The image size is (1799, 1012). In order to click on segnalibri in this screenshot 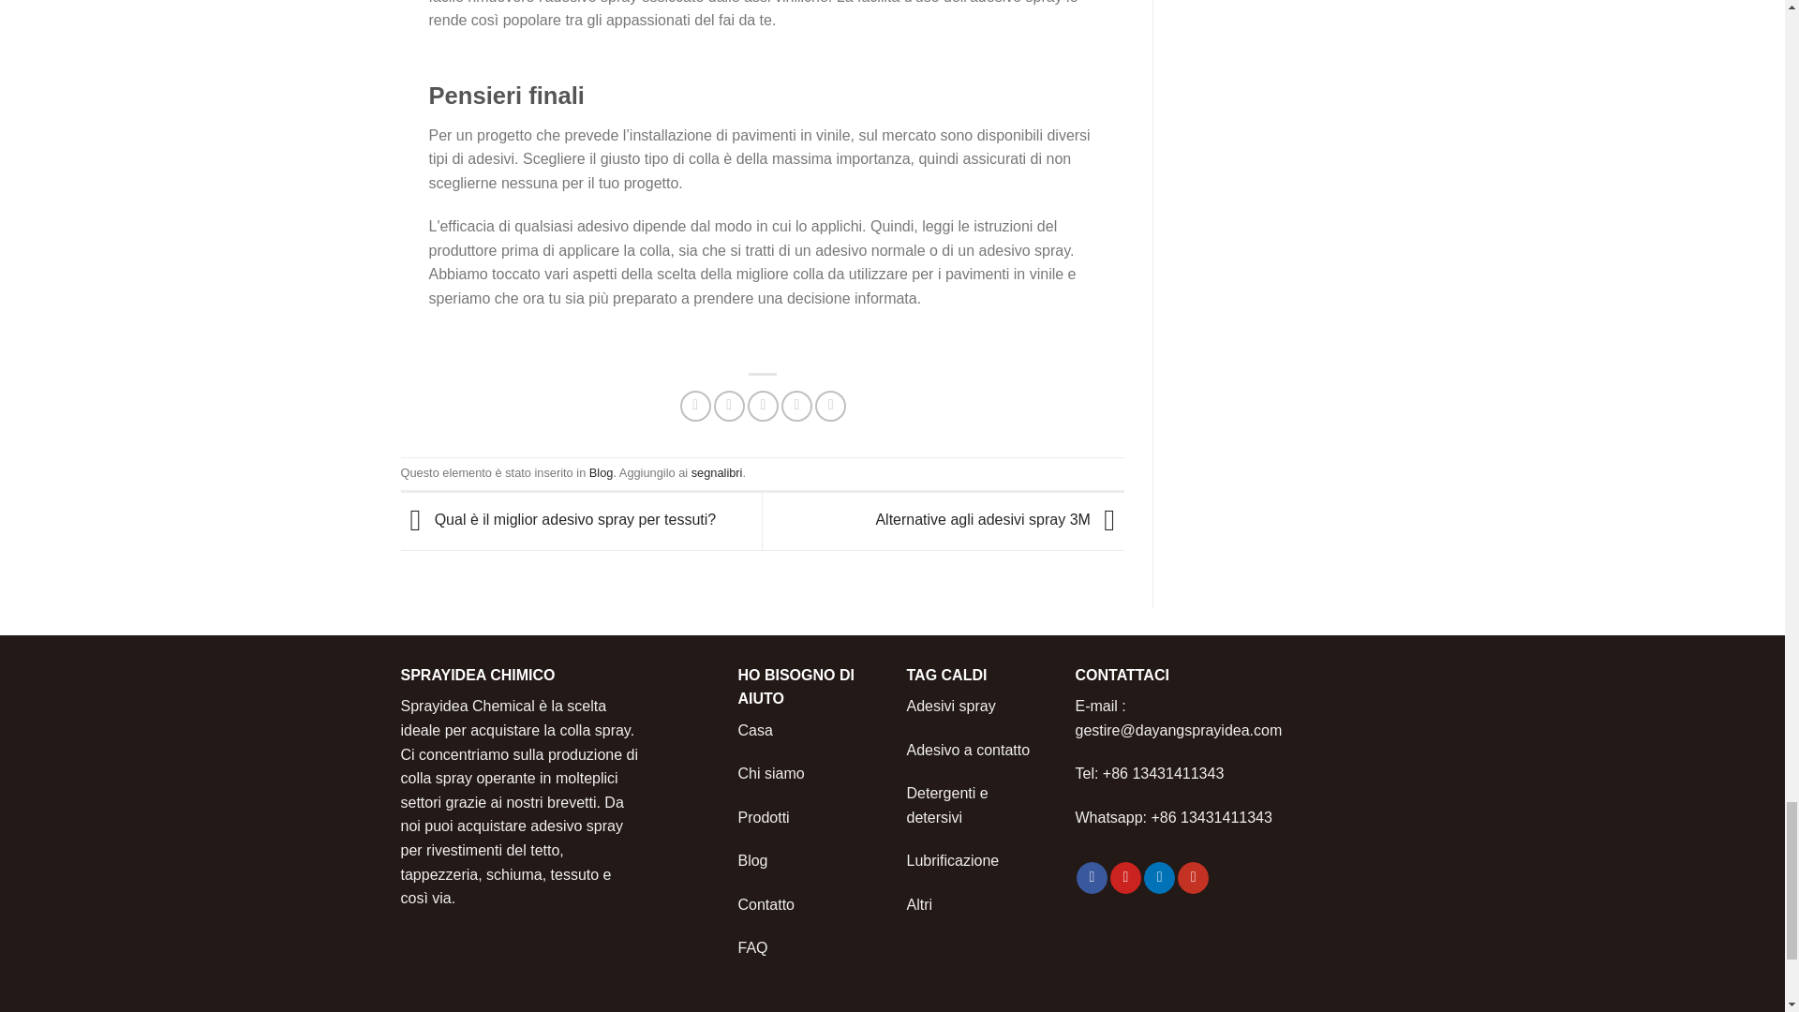, I will do `click(716, 472)`.